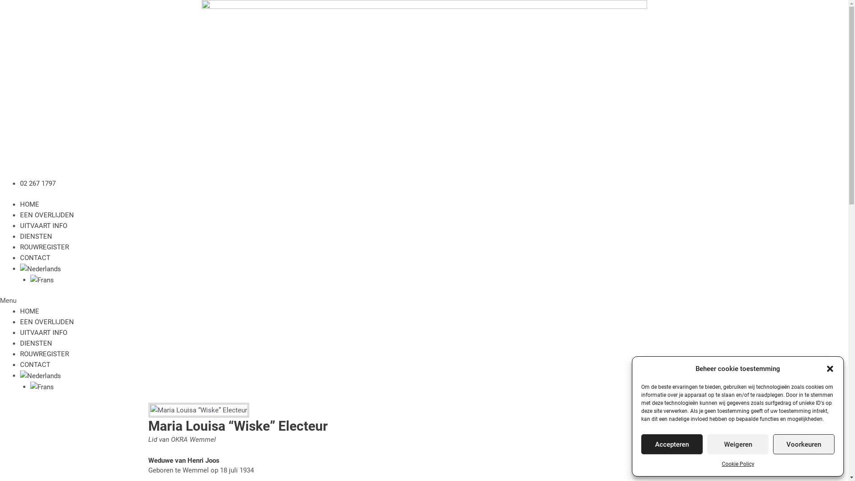  What do you see at coordinates (36, 236) in the screenshot?
I see `DIENSTEN` at bounding box center [36, 236].